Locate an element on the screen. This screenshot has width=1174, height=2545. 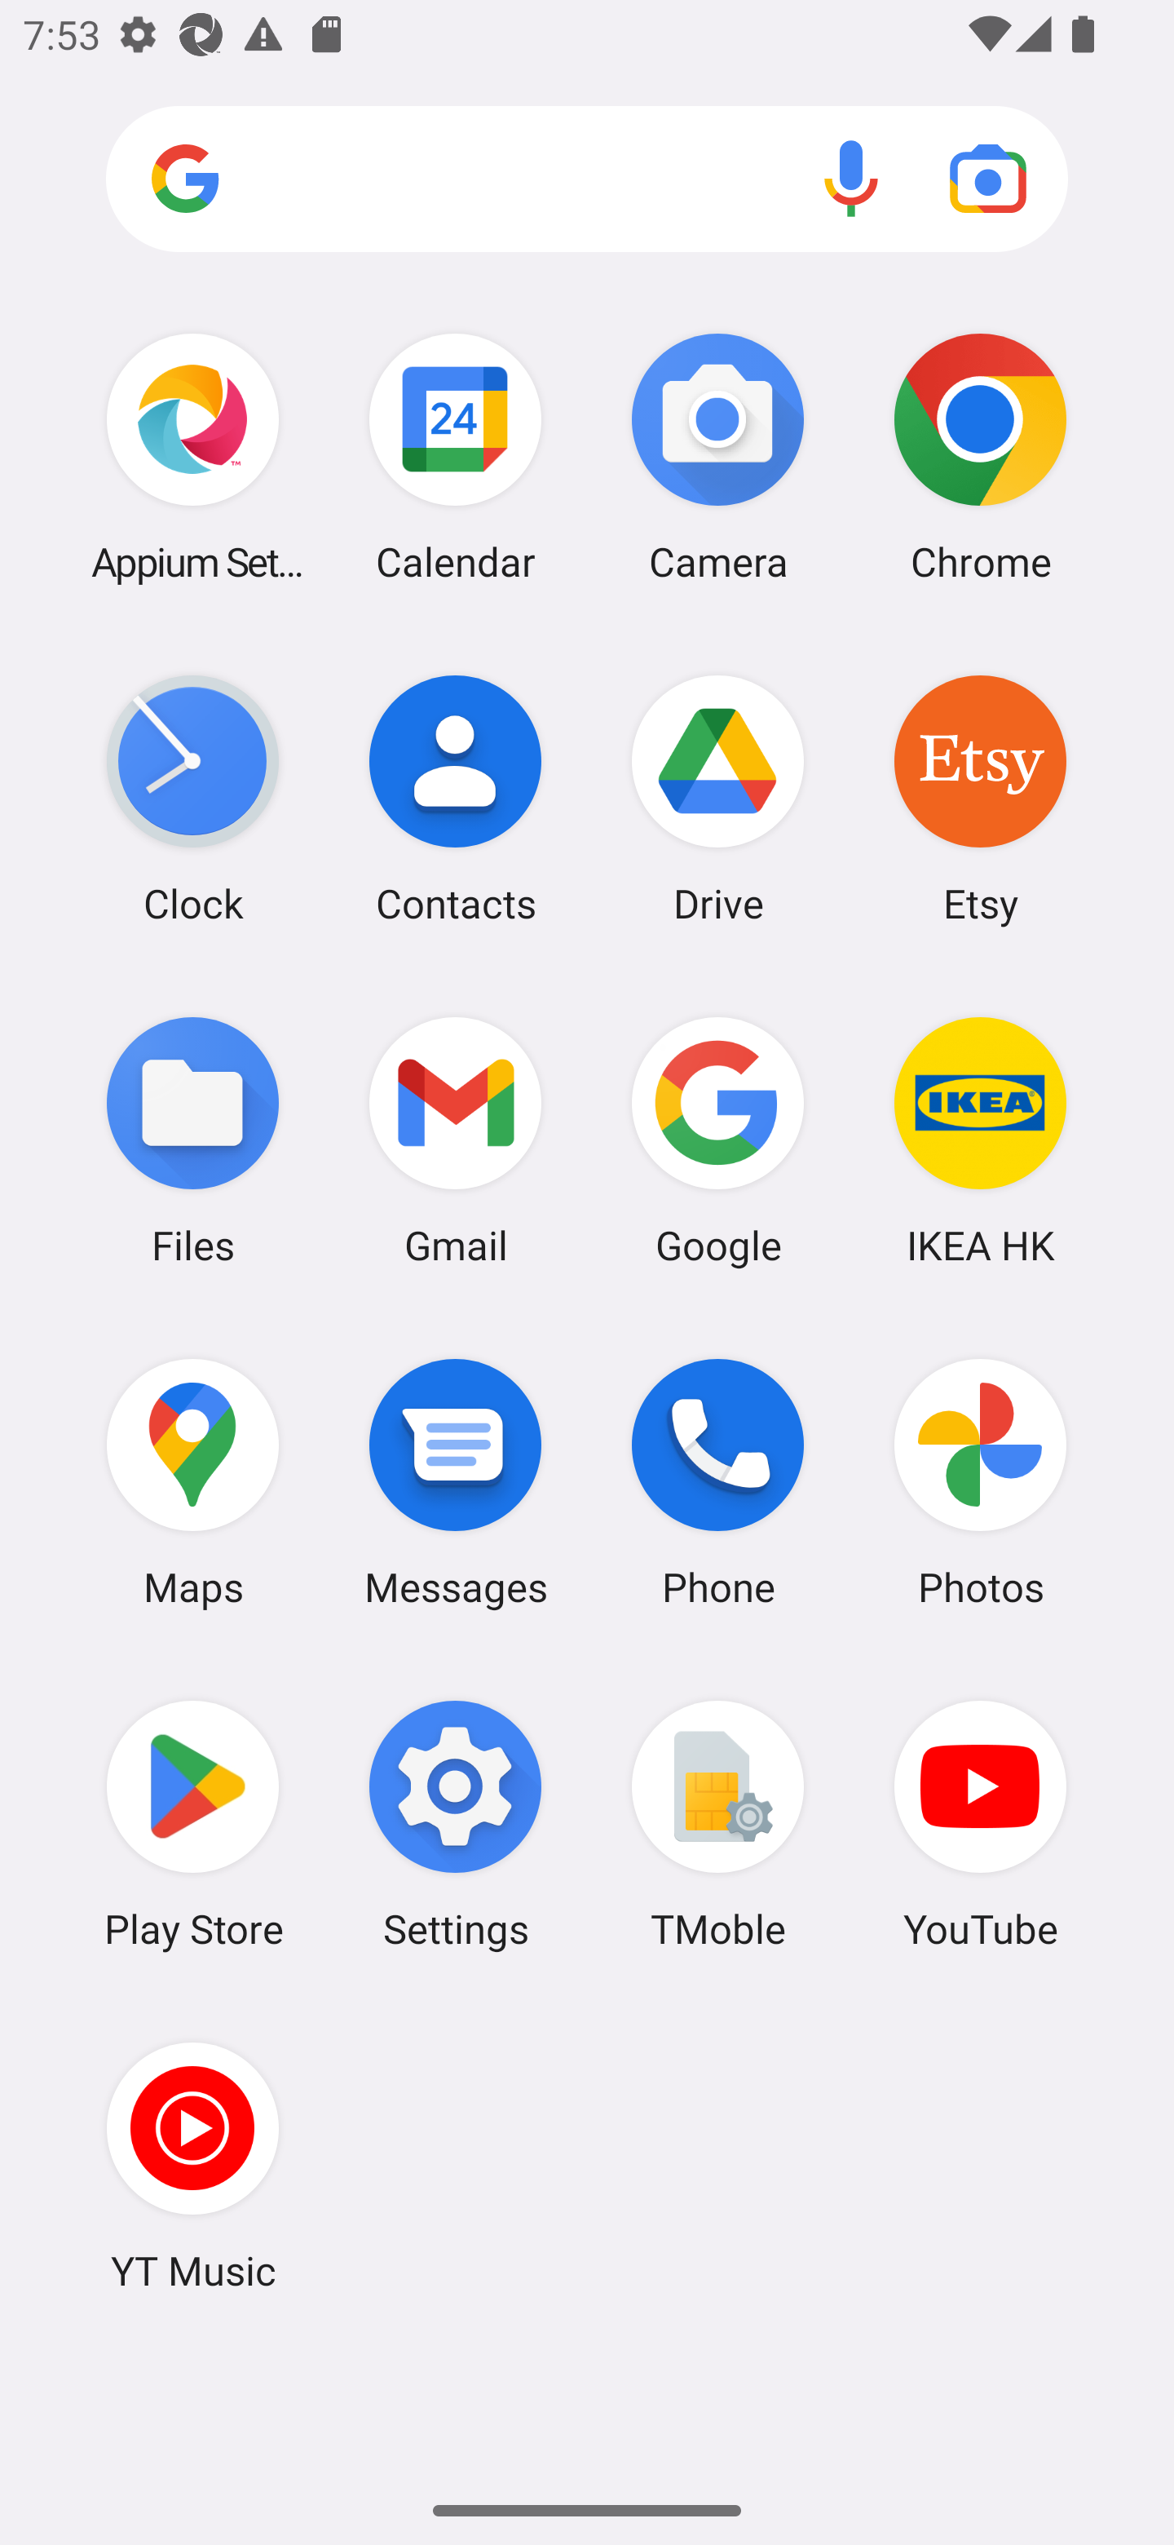
Settings is located at coordinates (455, 1825).